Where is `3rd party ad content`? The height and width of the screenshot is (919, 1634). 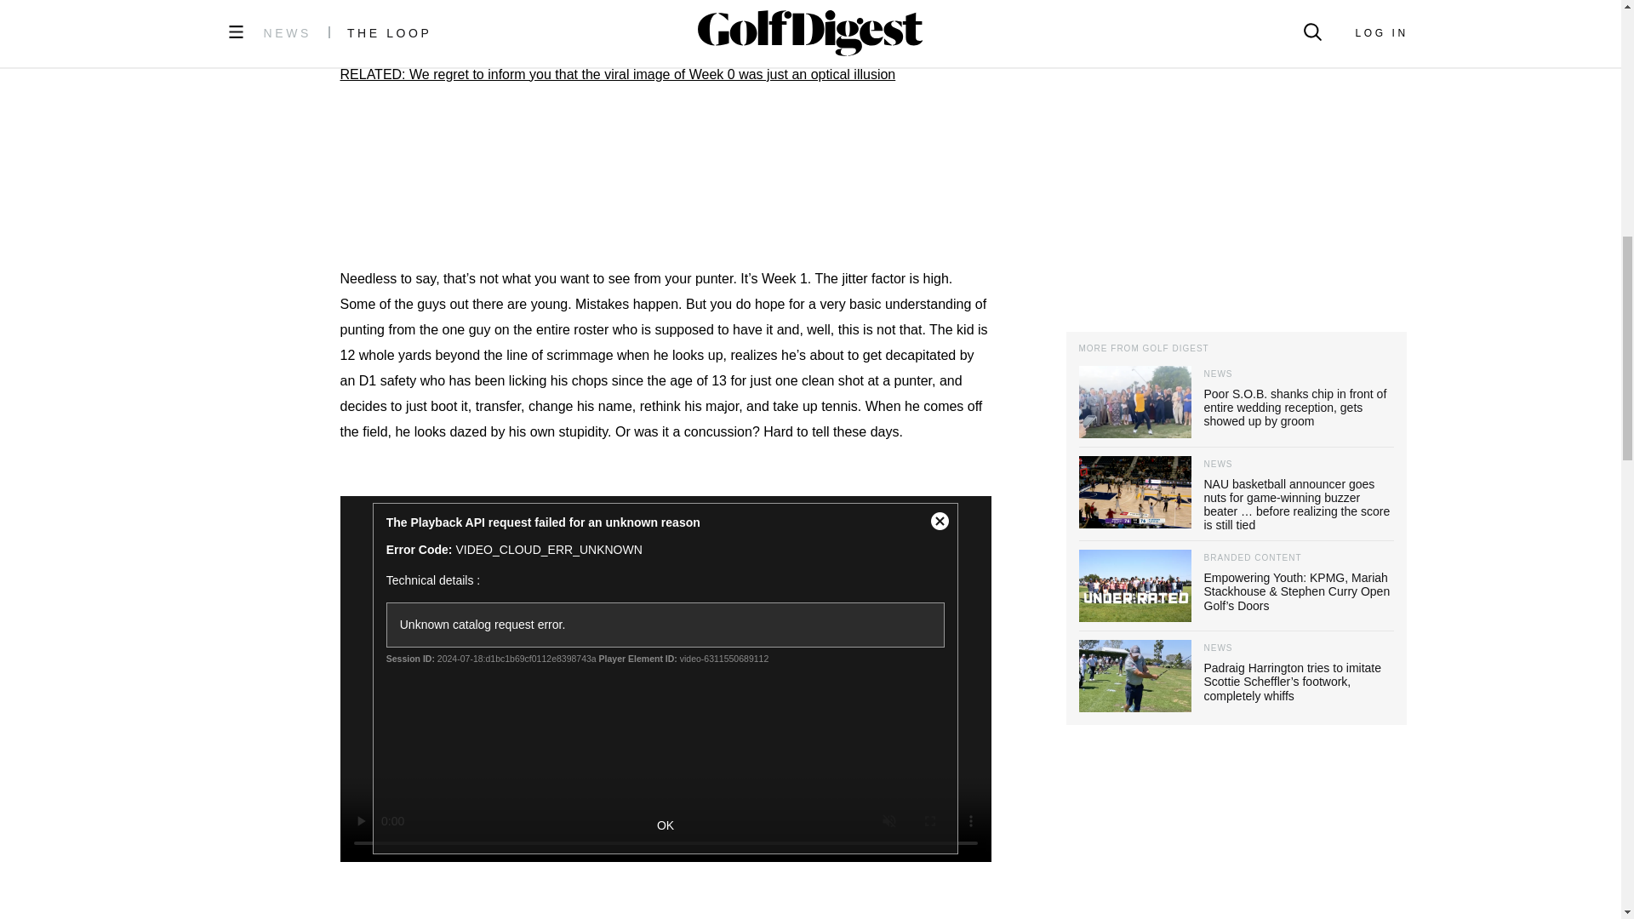 3rd party ad content is located at coordinates (666, 177).